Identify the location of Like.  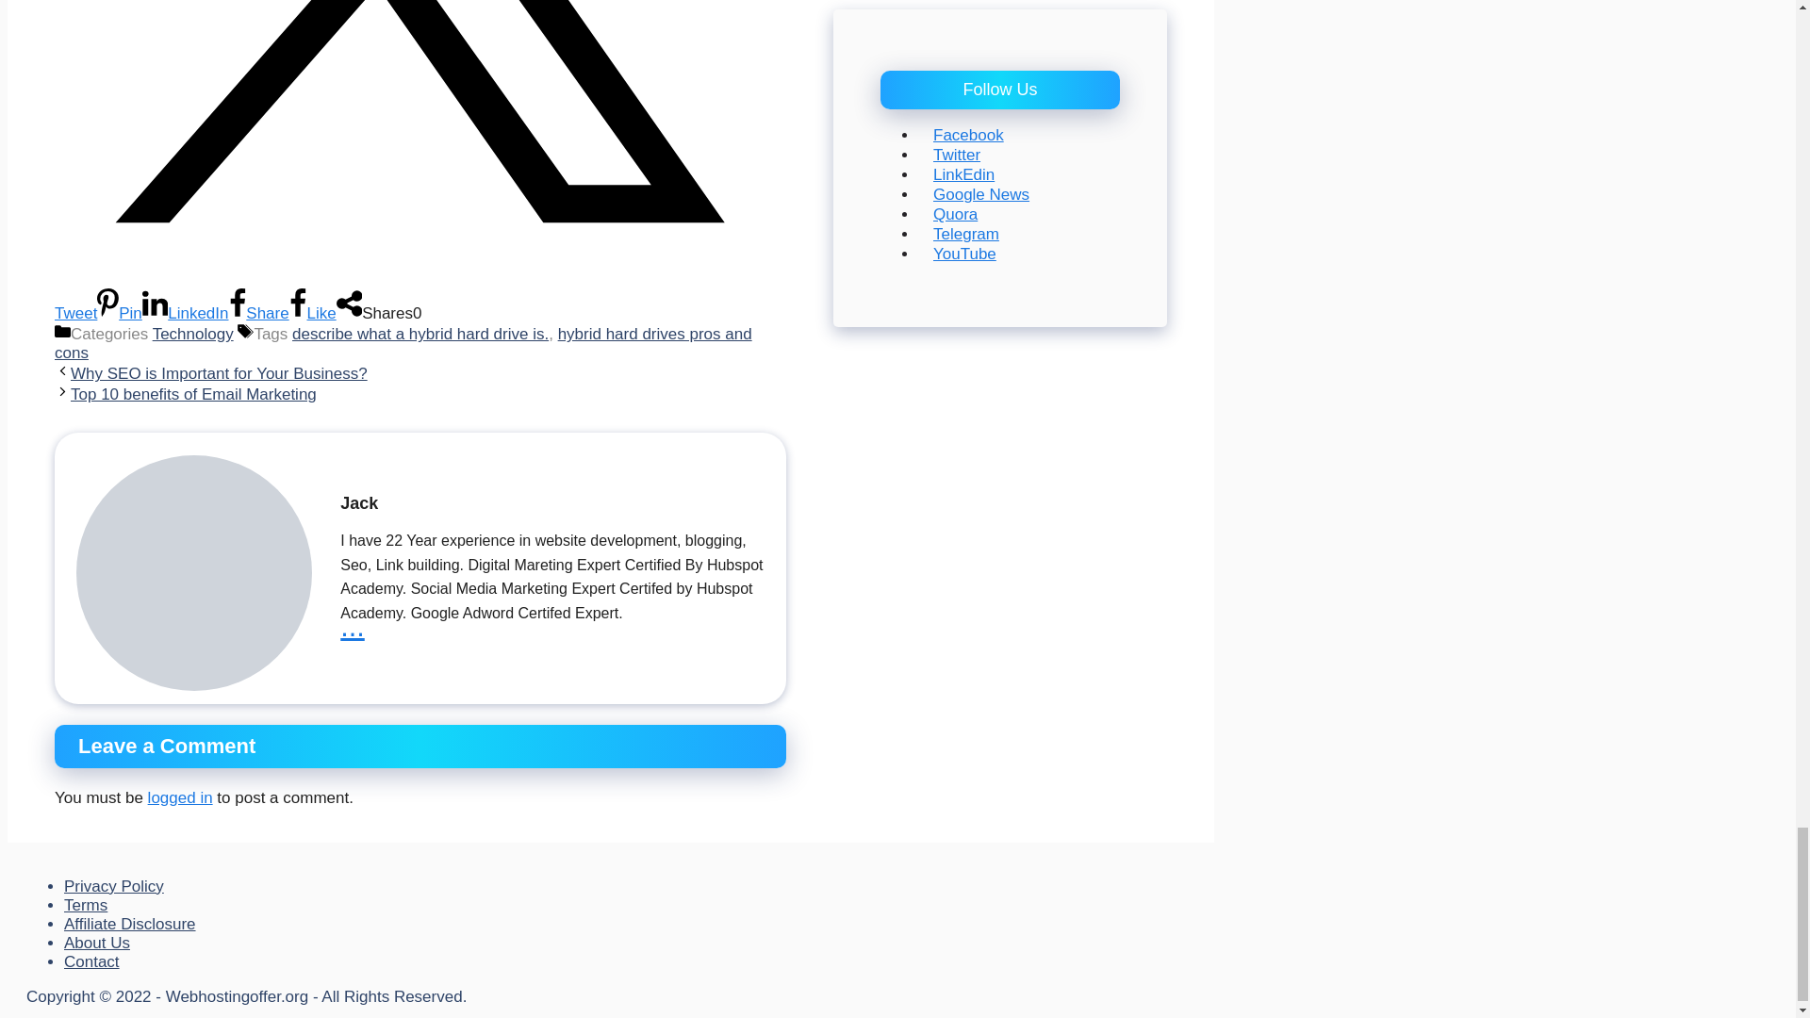
(313, 313).